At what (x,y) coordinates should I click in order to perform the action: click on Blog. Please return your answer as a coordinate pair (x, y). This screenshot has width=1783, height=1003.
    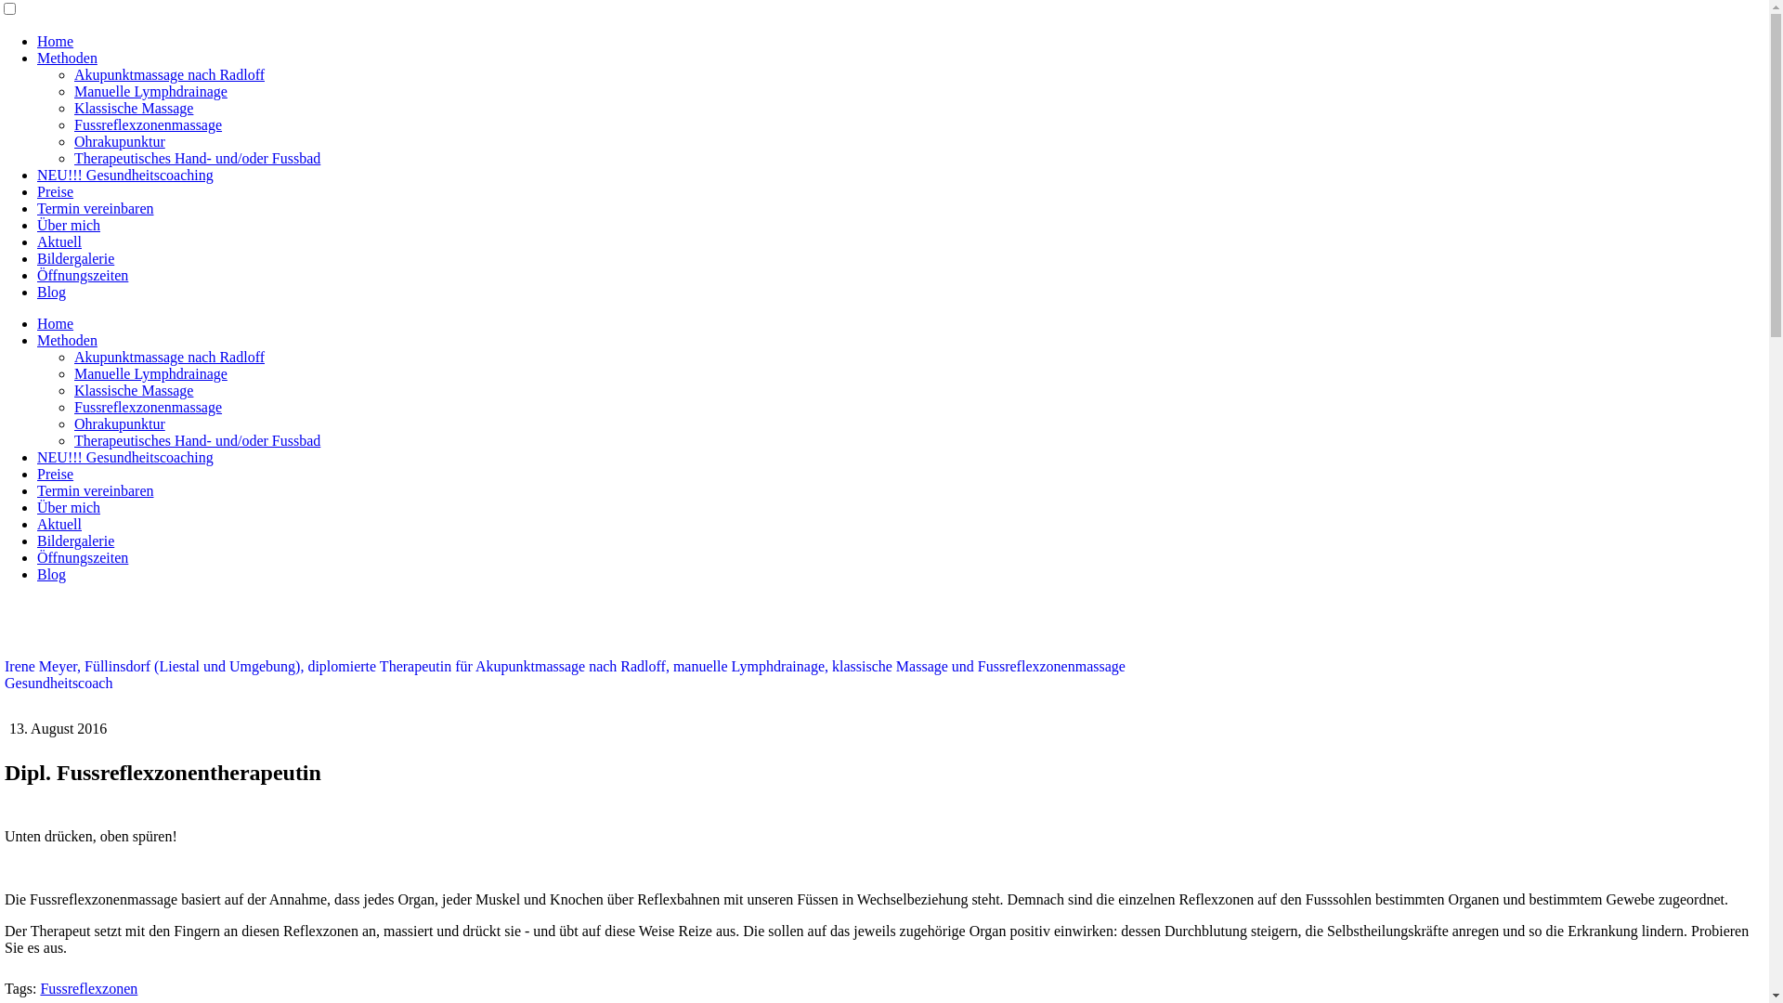
    Looking at the image, I should click on (52, 292).